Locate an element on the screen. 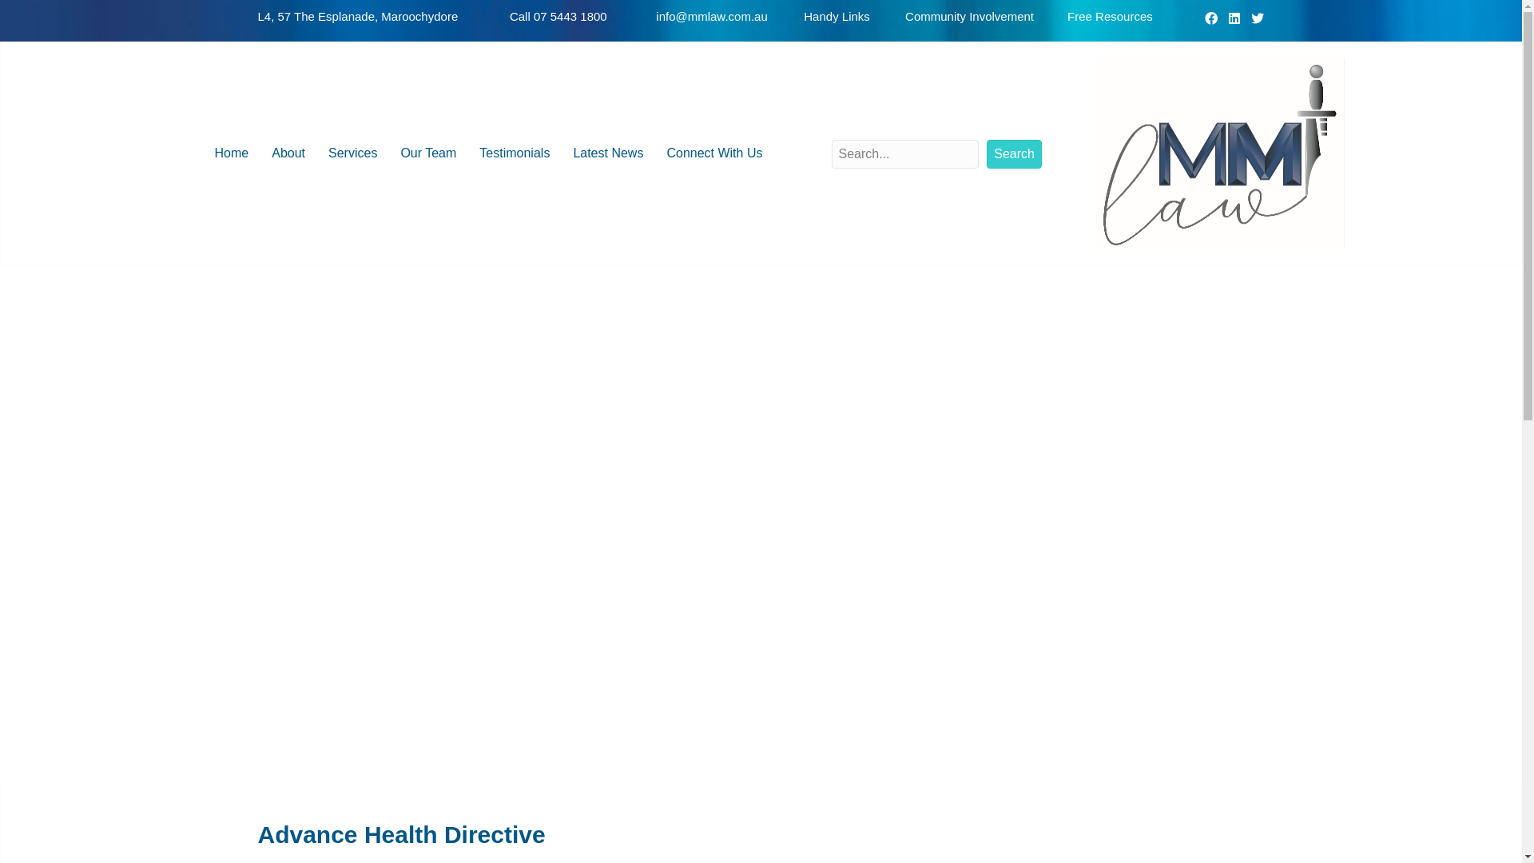  info@mmlaw.com.au is located at coordinates (711, 16).